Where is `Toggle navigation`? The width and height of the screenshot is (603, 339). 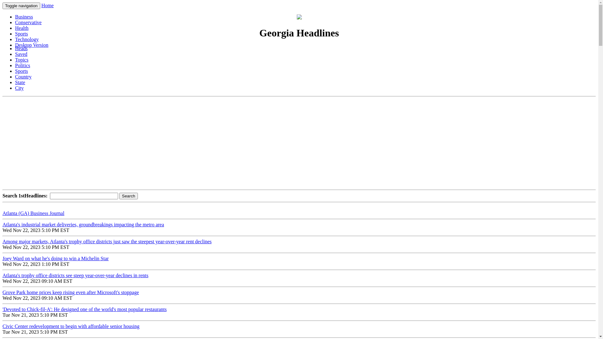 Toggle navigation is located at coordinates (21, 6).